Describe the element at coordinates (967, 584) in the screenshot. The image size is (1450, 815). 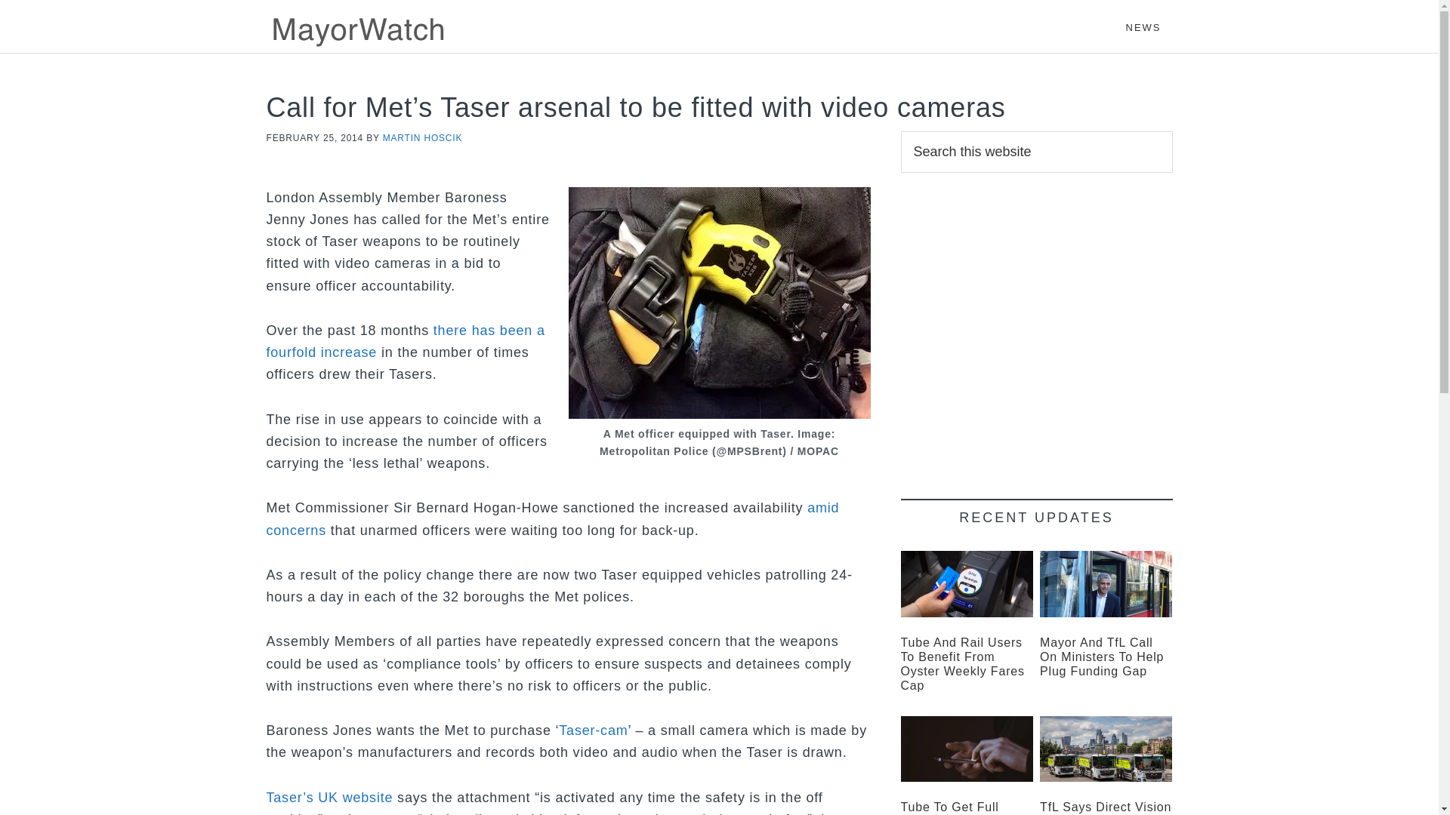
I see `Tube and rail users to benefit from Oyster weekly fares cap` at that location.